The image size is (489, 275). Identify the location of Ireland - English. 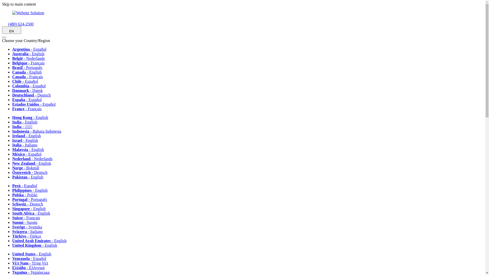
(29, 136).